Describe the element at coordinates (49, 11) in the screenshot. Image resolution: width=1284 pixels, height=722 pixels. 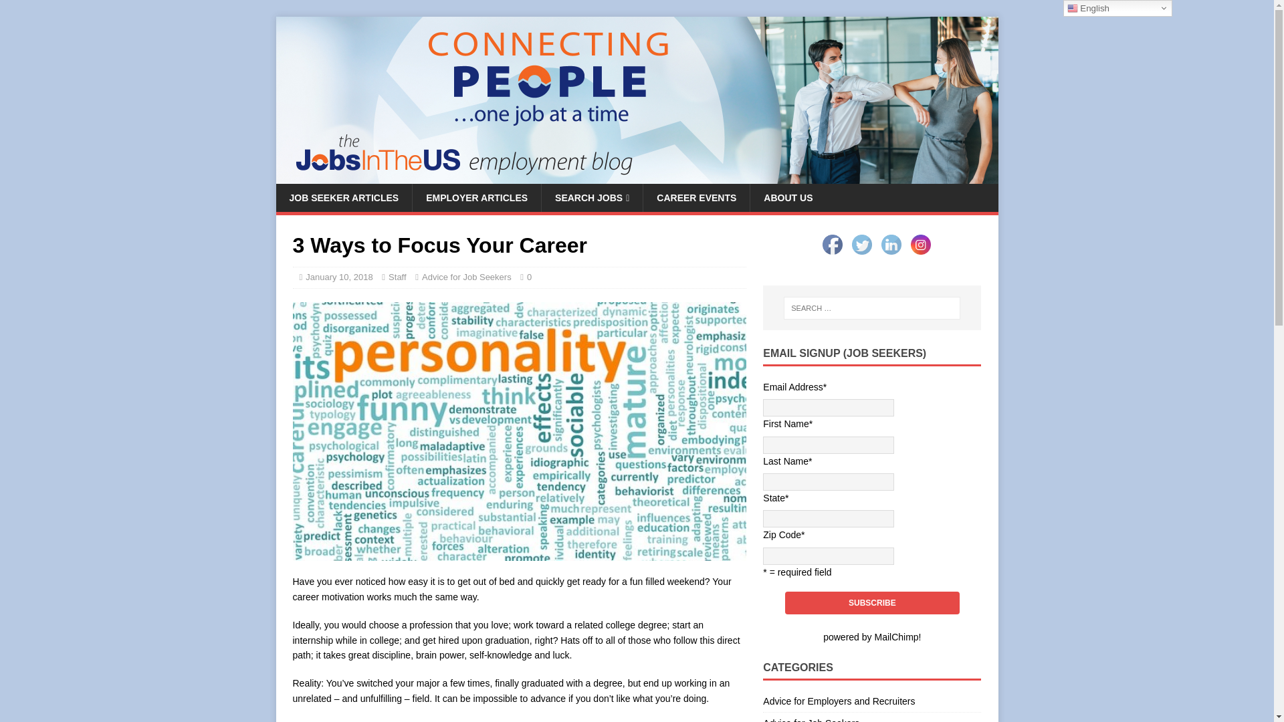
I see `Search` at that location.